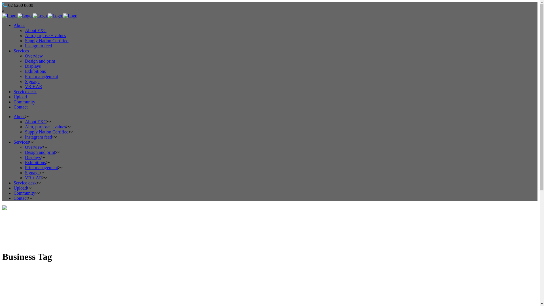  What do you see at coordinates (33, 87) in the screenshot?
I see `VR + AR` at bounding box center [33, 87].